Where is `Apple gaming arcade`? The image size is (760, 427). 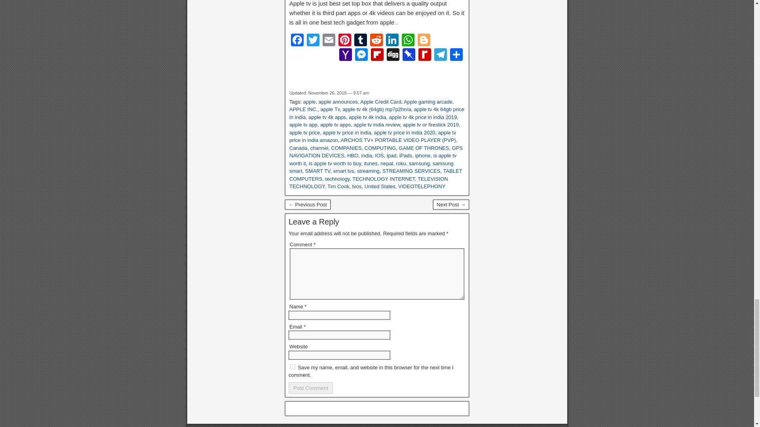
Apple gaming arcade is located at coordinates (427, 101).